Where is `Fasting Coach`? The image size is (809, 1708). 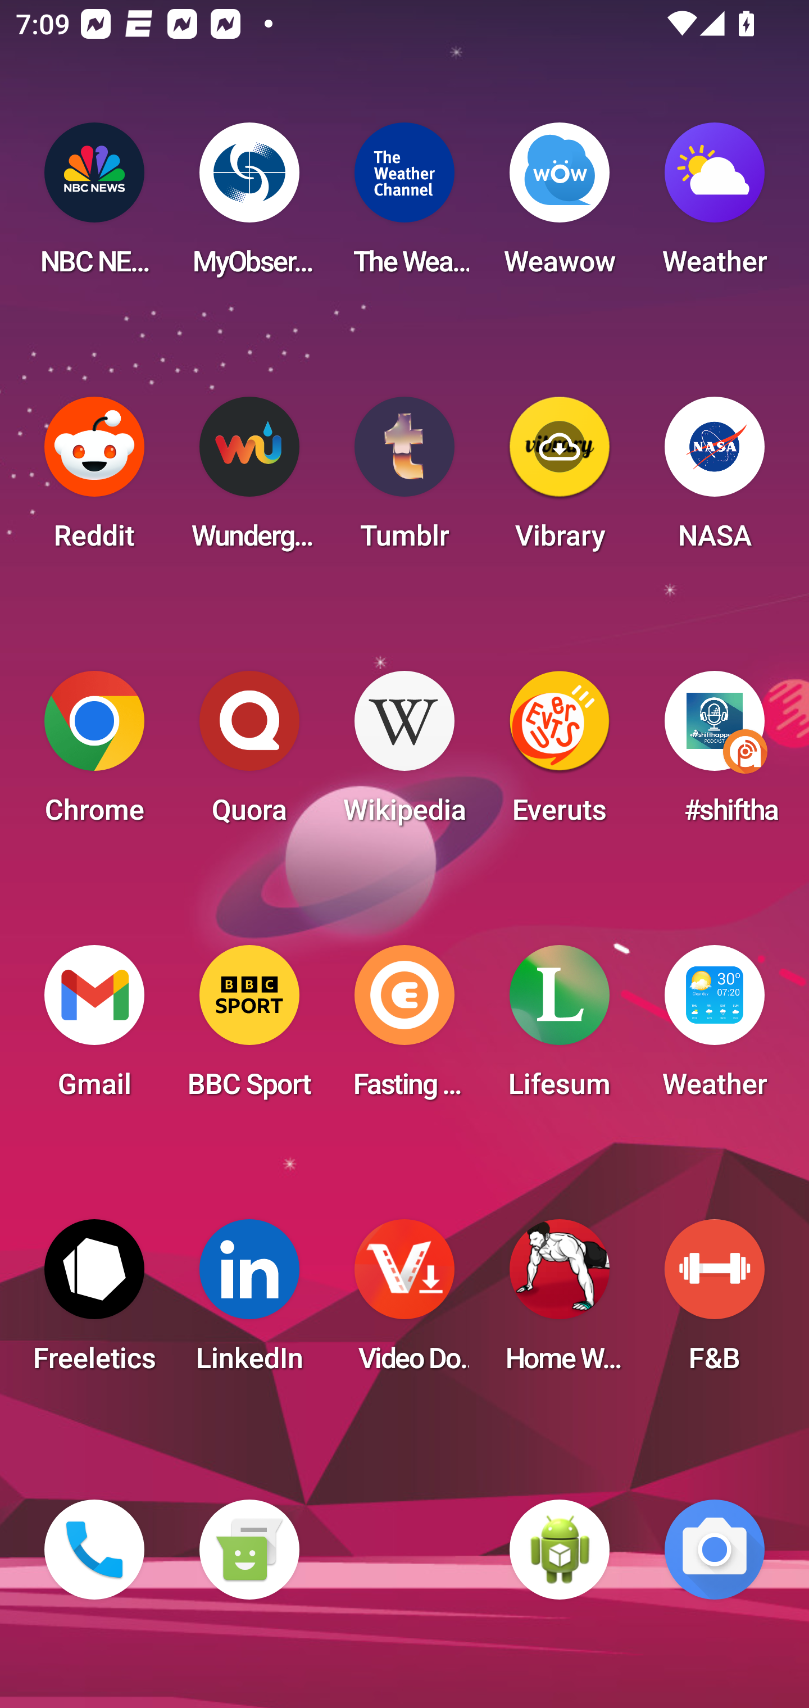 Fasting Coach is located at coordinates (404, 1028).